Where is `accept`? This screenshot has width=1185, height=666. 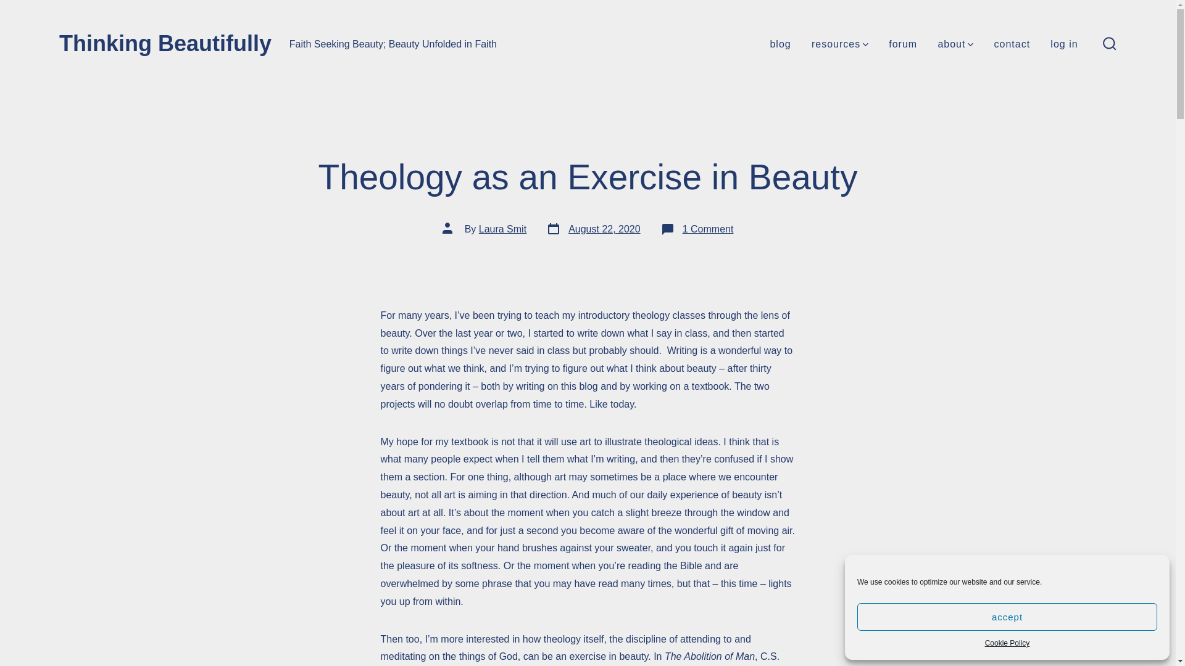
accept is located at coordinates (1012, 44).